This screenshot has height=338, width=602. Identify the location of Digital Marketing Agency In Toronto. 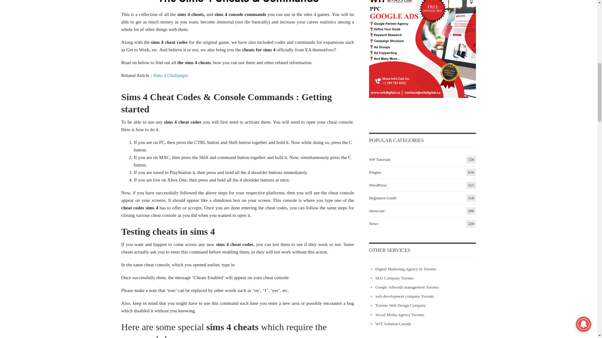
(406, 269).